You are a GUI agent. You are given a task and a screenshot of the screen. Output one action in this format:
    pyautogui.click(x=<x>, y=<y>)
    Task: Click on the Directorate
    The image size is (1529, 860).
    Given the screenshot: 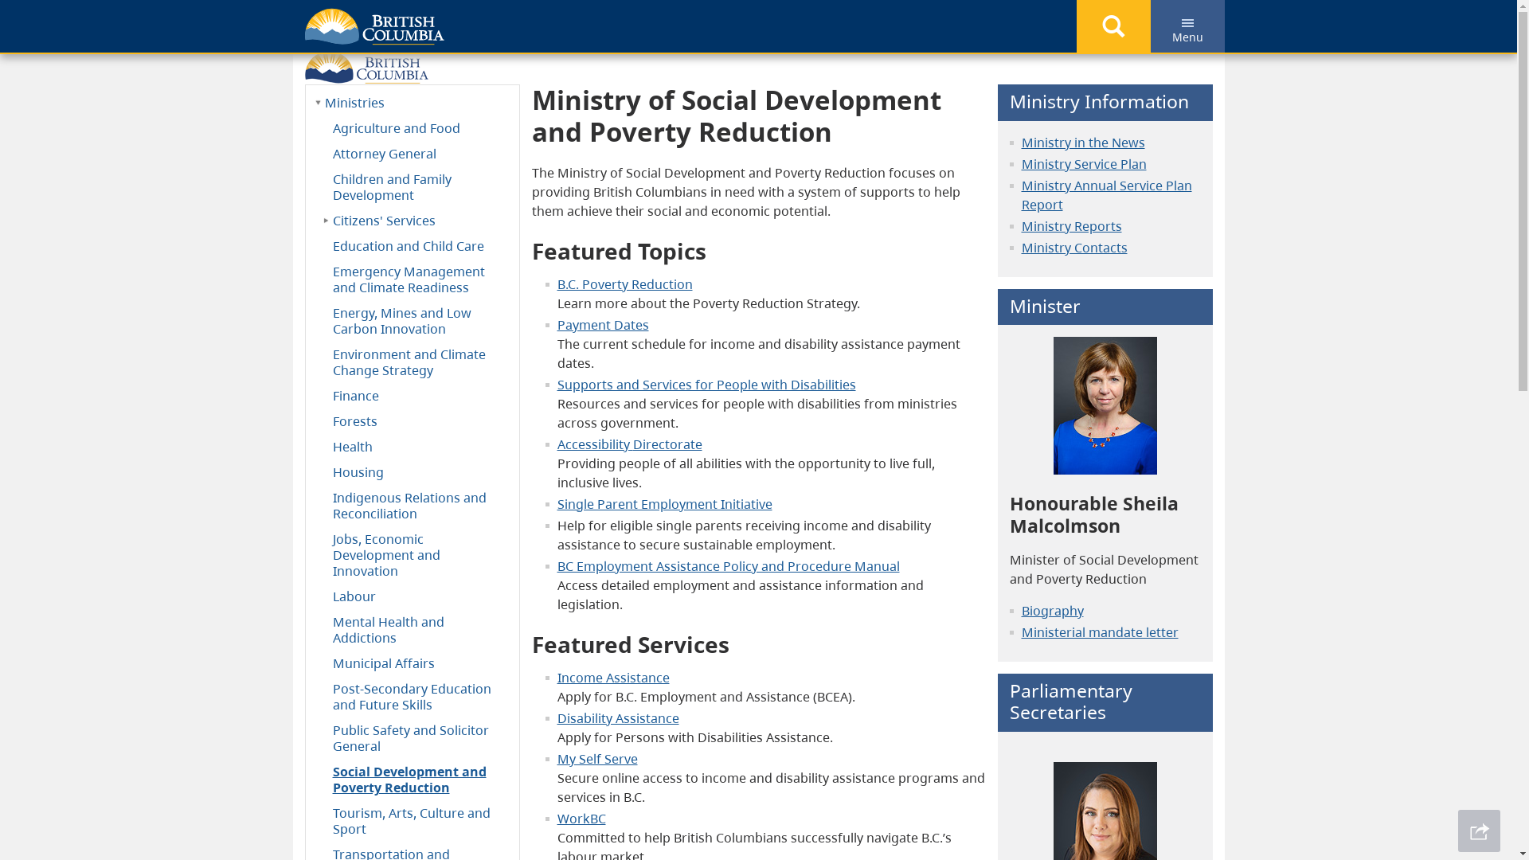 What is the action you would take?
    pyautogui.click(x=667, y=444)
    